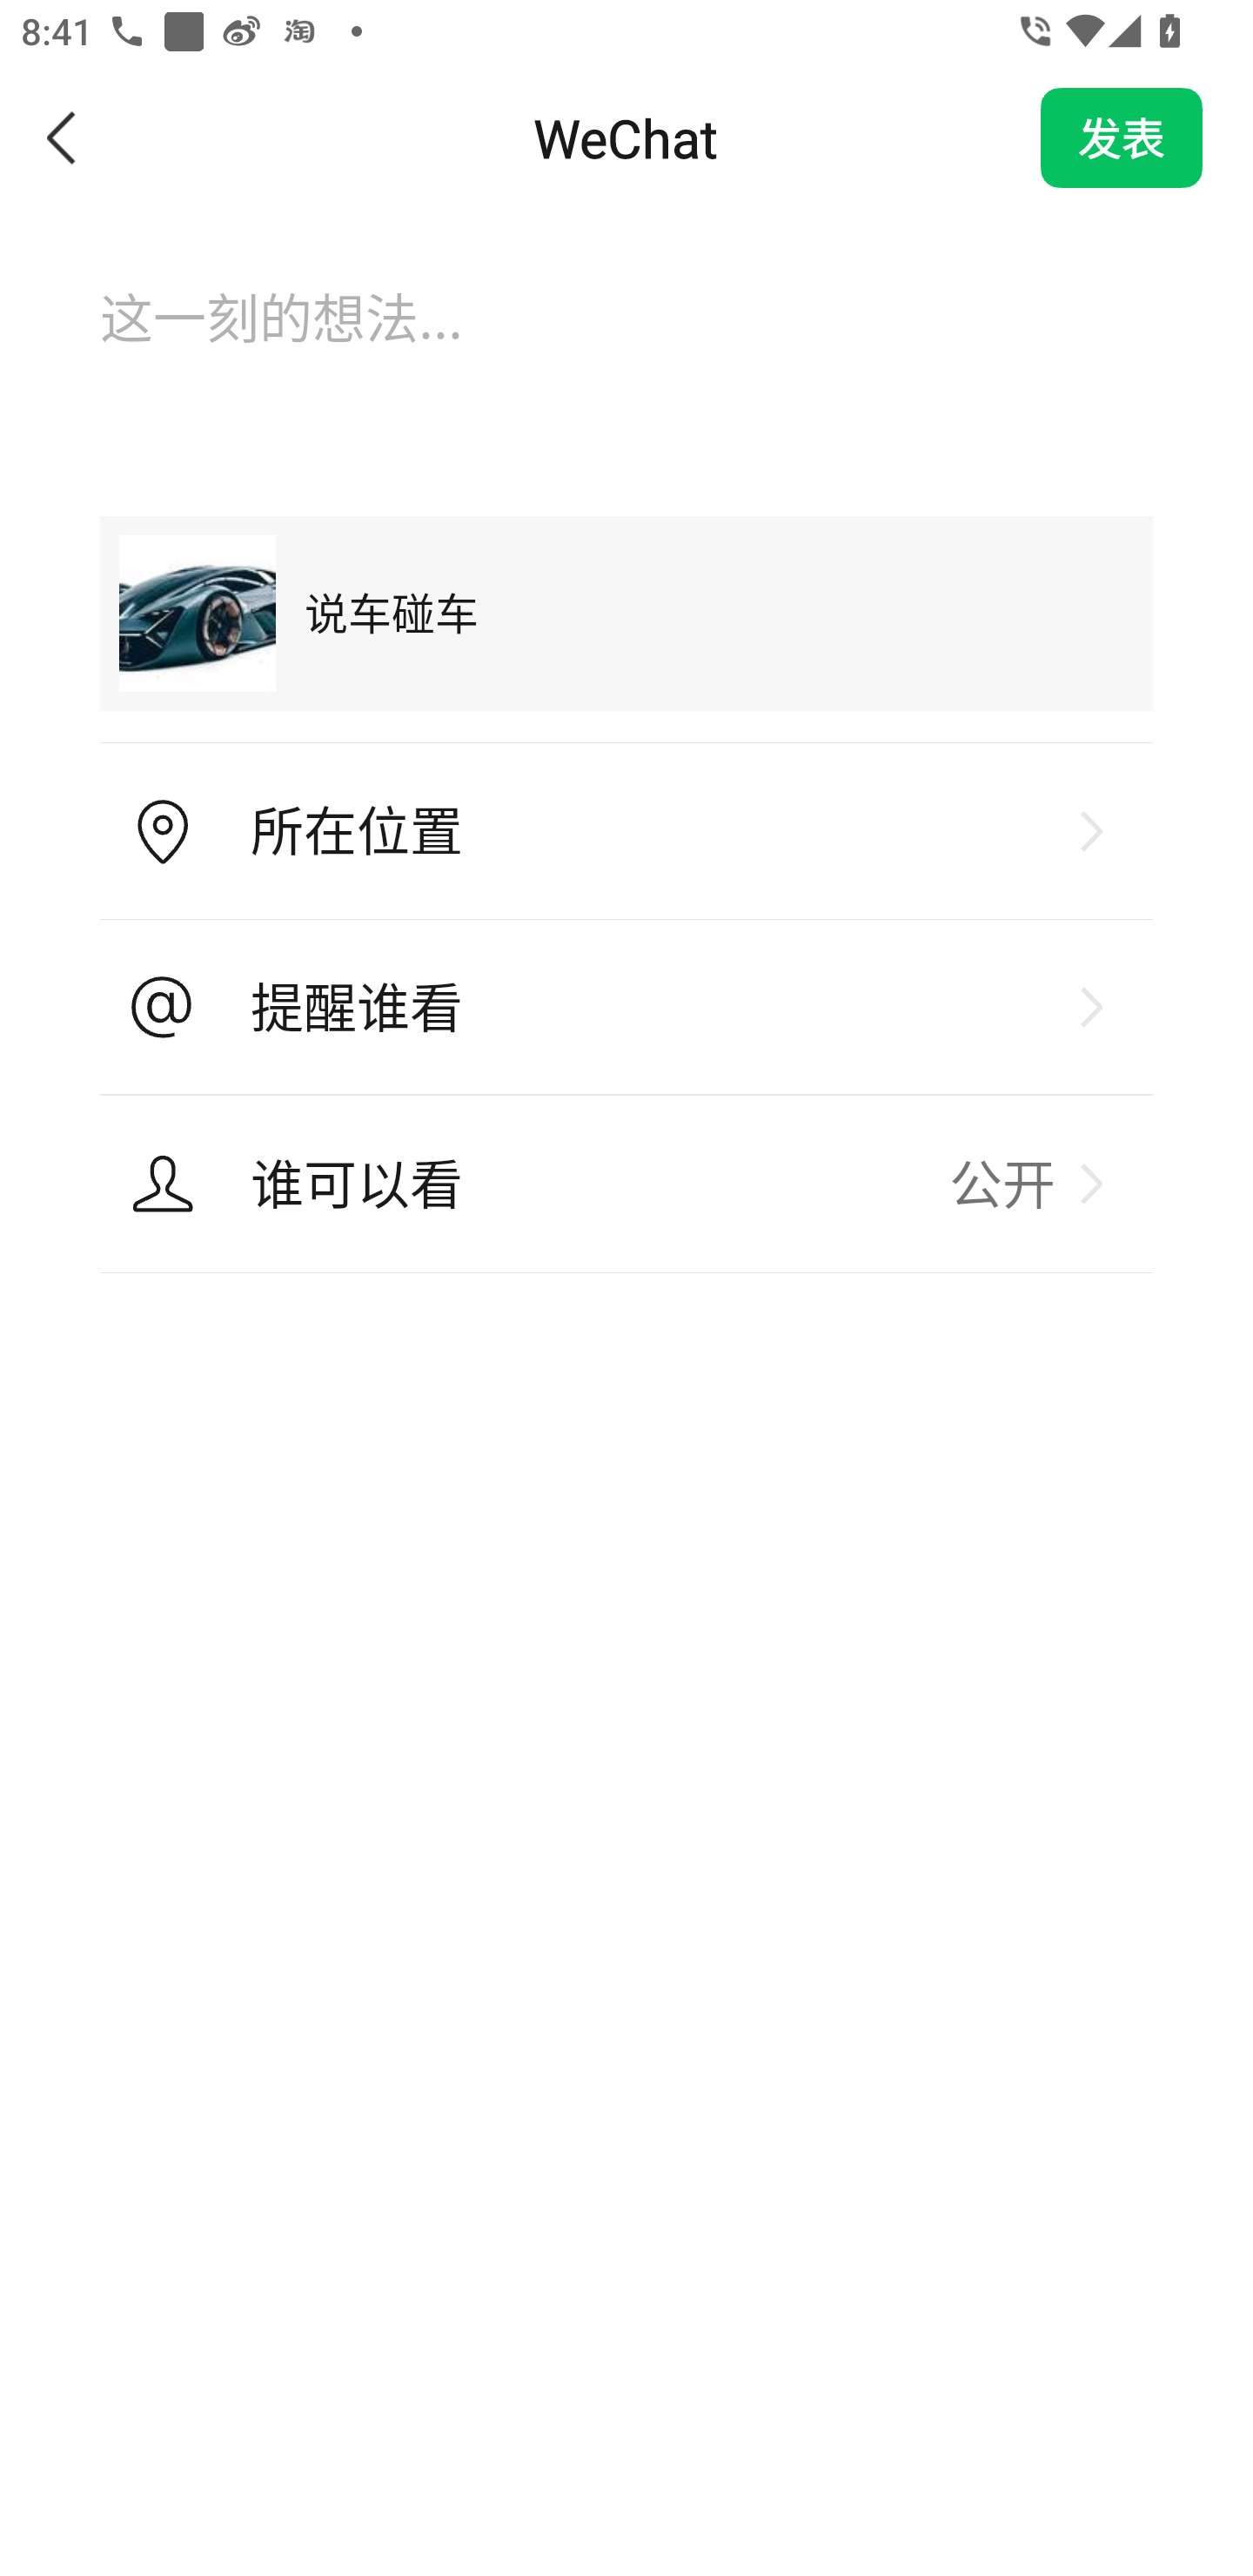 The image size is (1253, 2576). What do you see at coordinates (626, 832) in the screenshot?
I see `所在位置` at bounding box center [626, 832].